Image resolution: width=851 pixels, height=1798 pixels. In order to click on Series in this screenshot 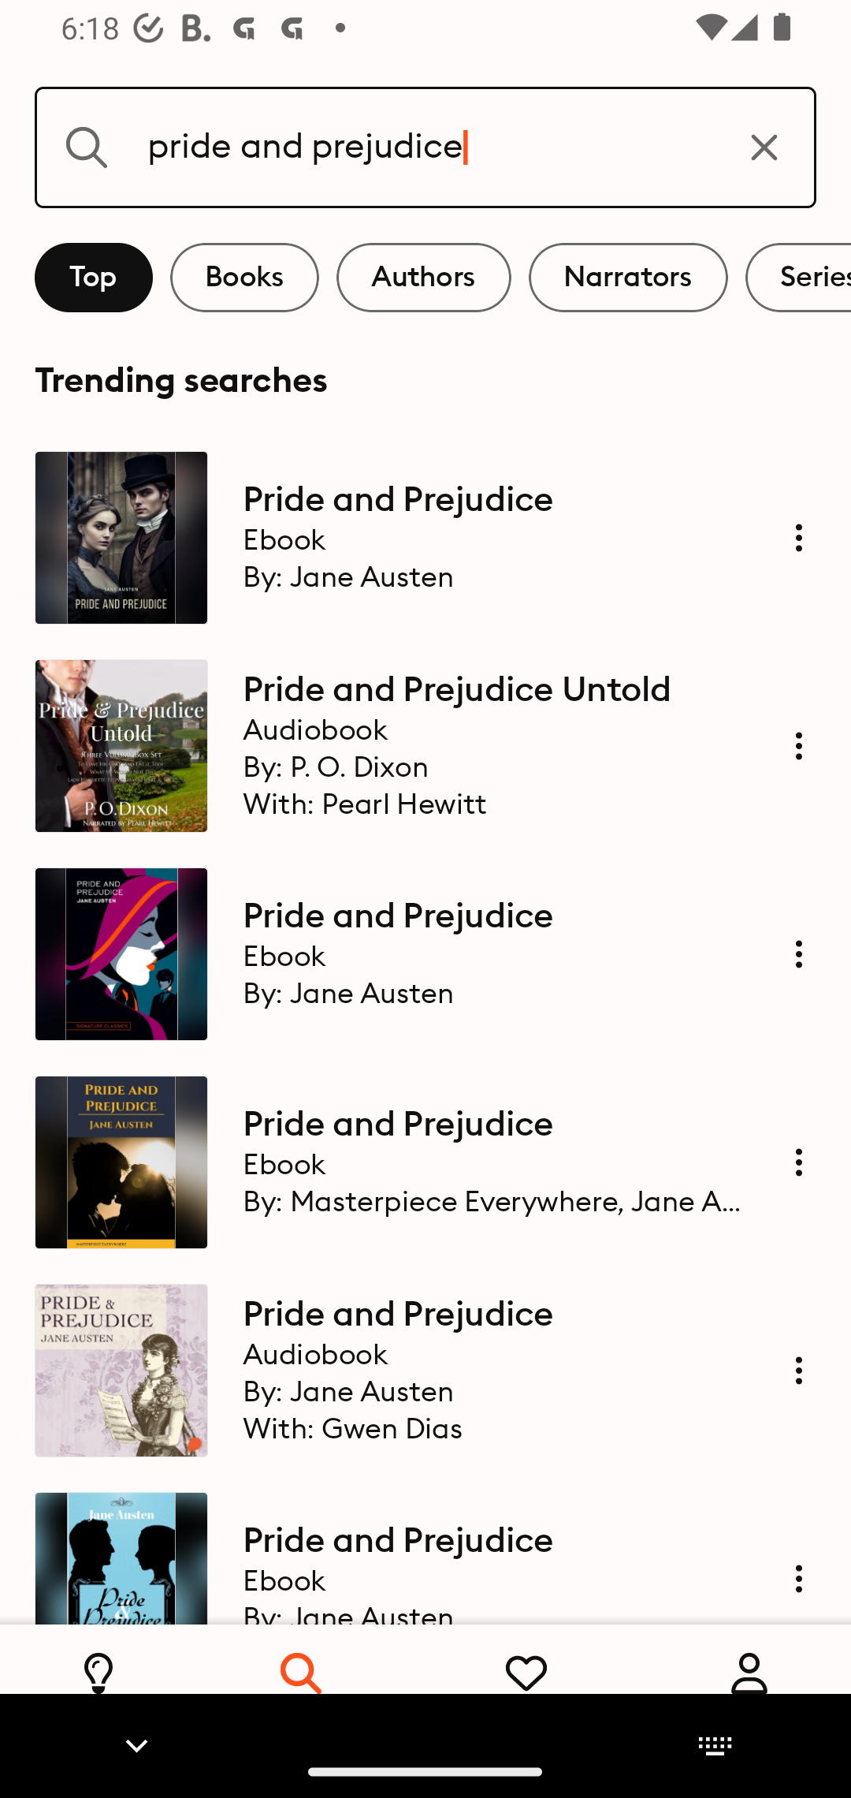, I will do `click(798, 278)`.